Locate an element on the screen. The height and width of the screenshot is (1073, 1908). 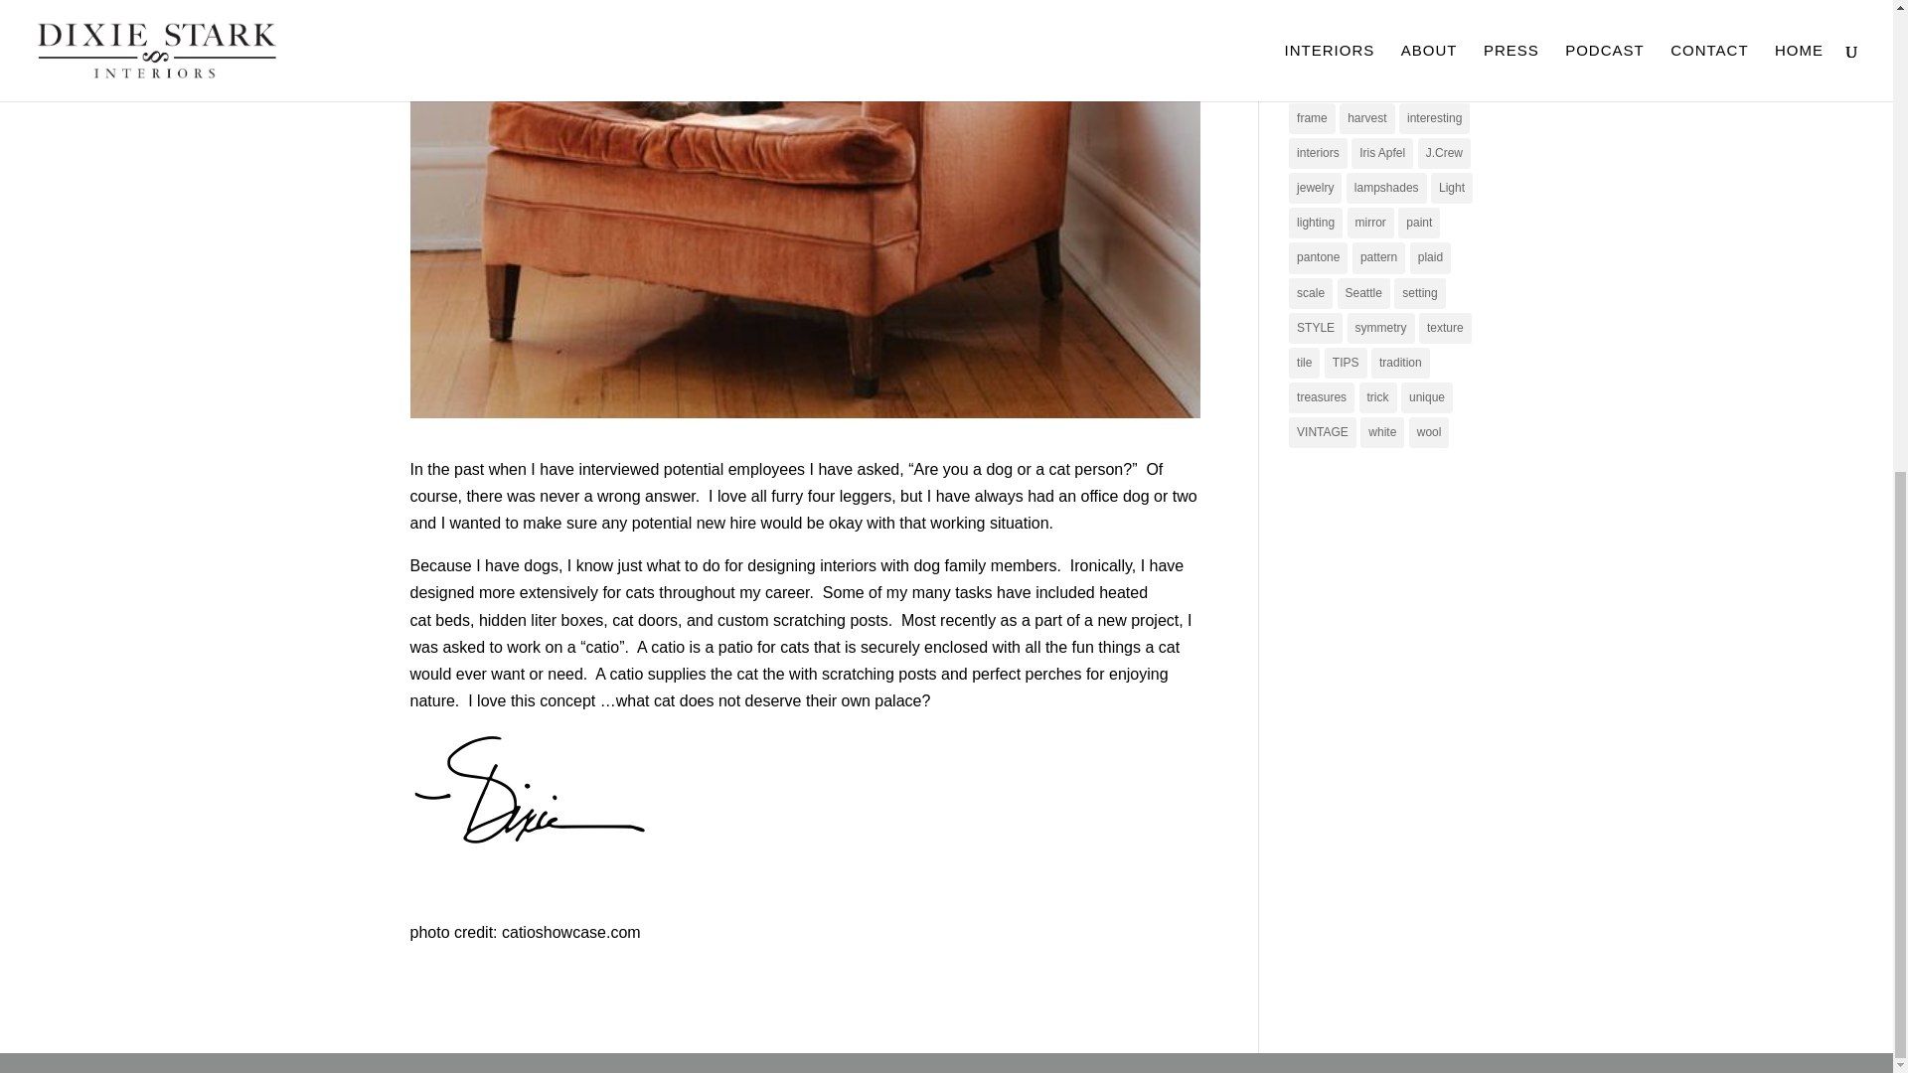
coloring books is located at coordinates (1336, 14).